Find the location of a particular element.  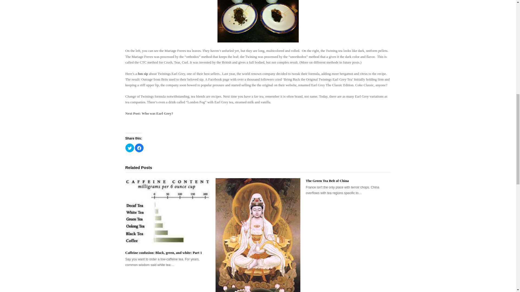

The Green Tea Belt of China is located at coordinates (327, 181).